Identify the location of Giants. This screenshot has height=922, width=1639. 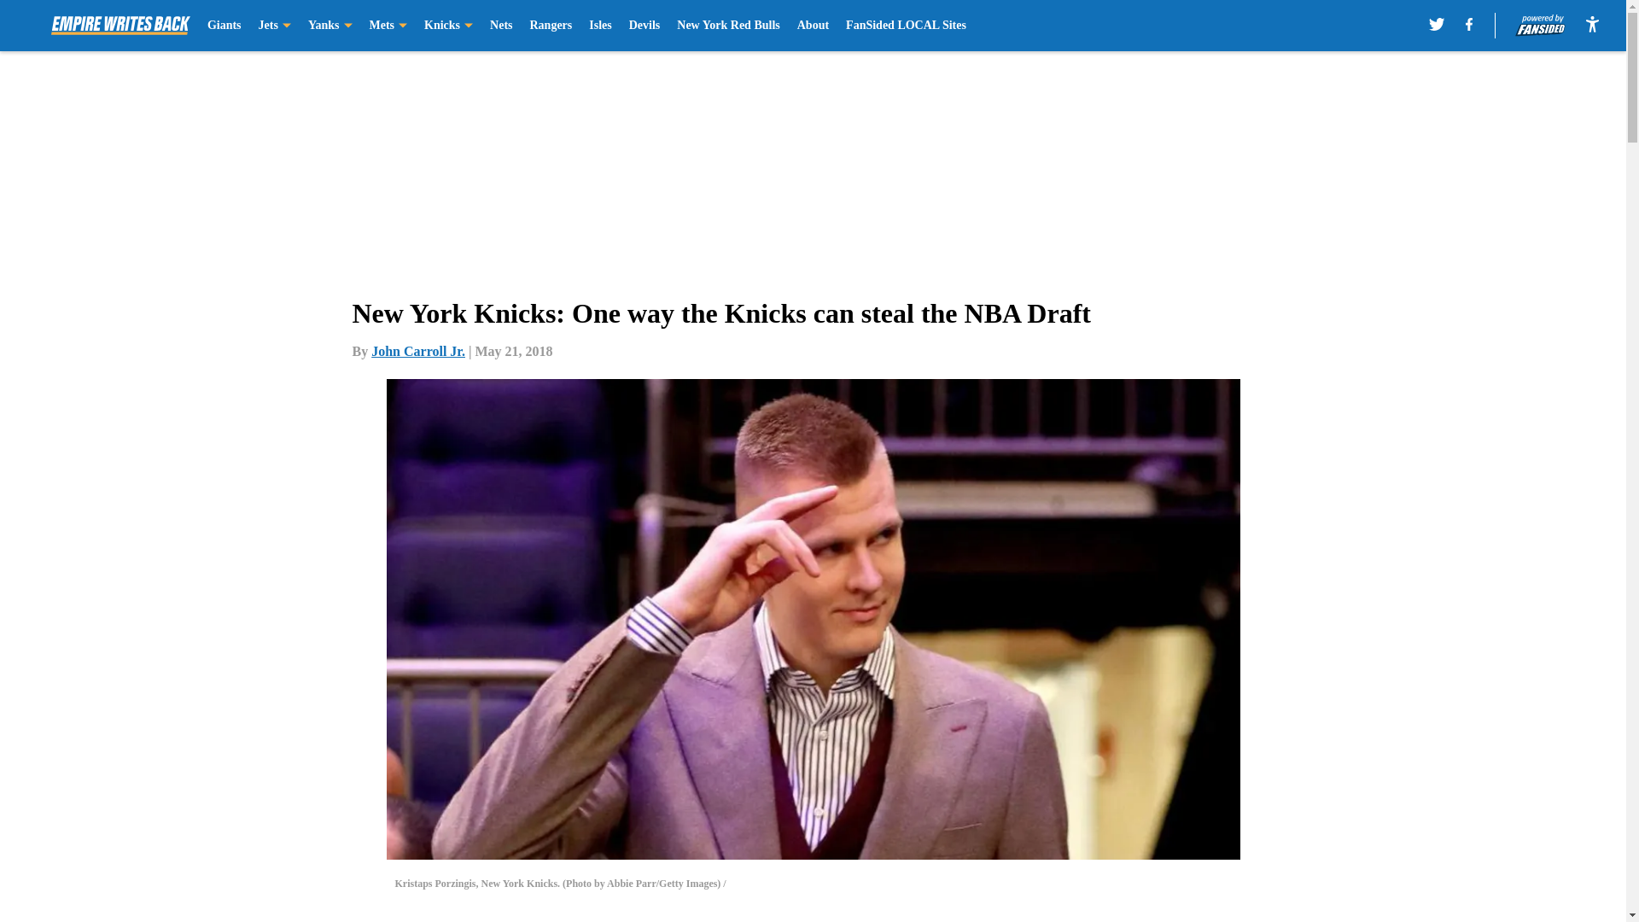
(224, 26).